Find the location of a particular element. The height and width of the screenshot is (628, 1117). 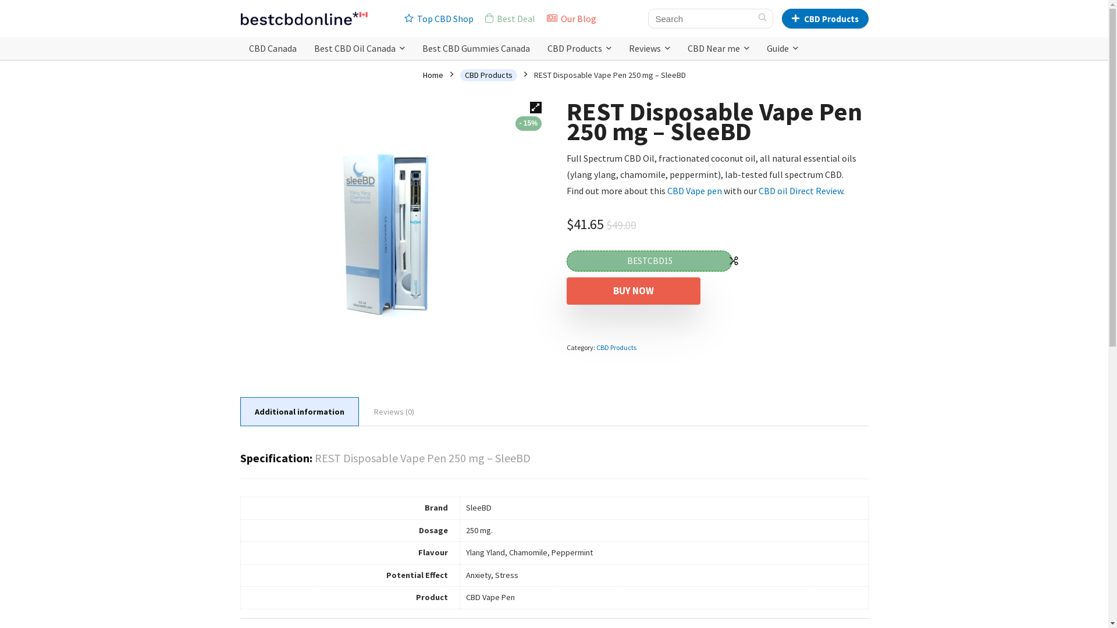

Best CBD Gummies Canada is located at coordinates (476, 49).